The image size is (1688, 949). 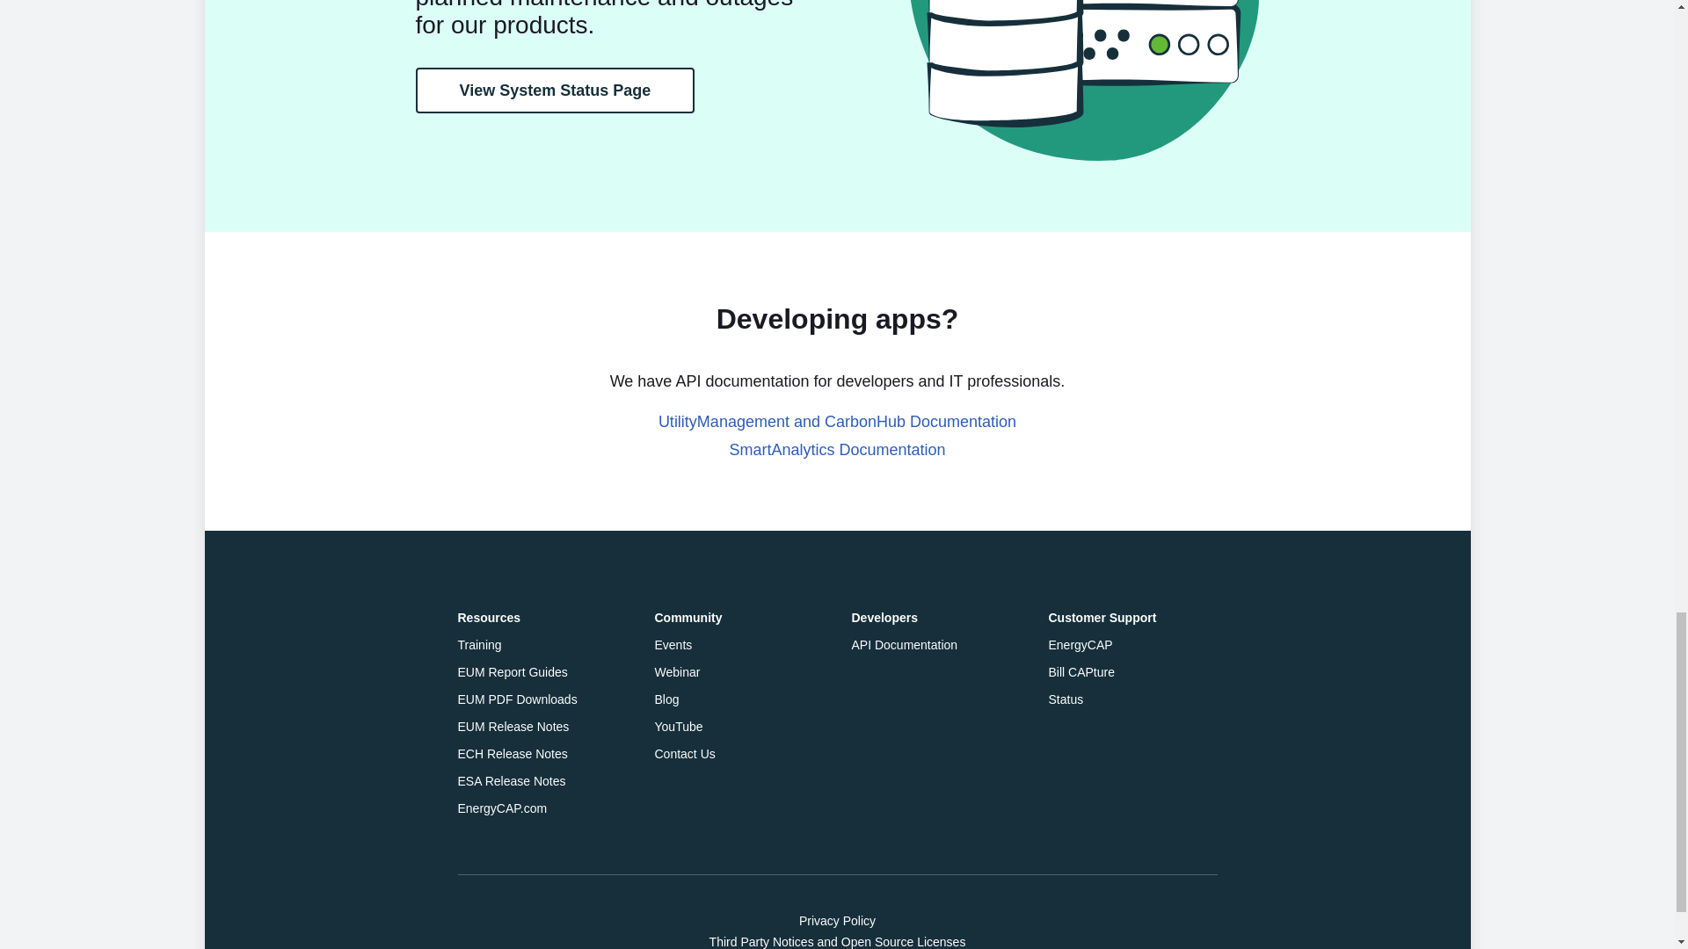 What do you see at coordinates (1080, 644) in the screenshot?
I see `EnergyCAP` at bounding box center [1080, 644].